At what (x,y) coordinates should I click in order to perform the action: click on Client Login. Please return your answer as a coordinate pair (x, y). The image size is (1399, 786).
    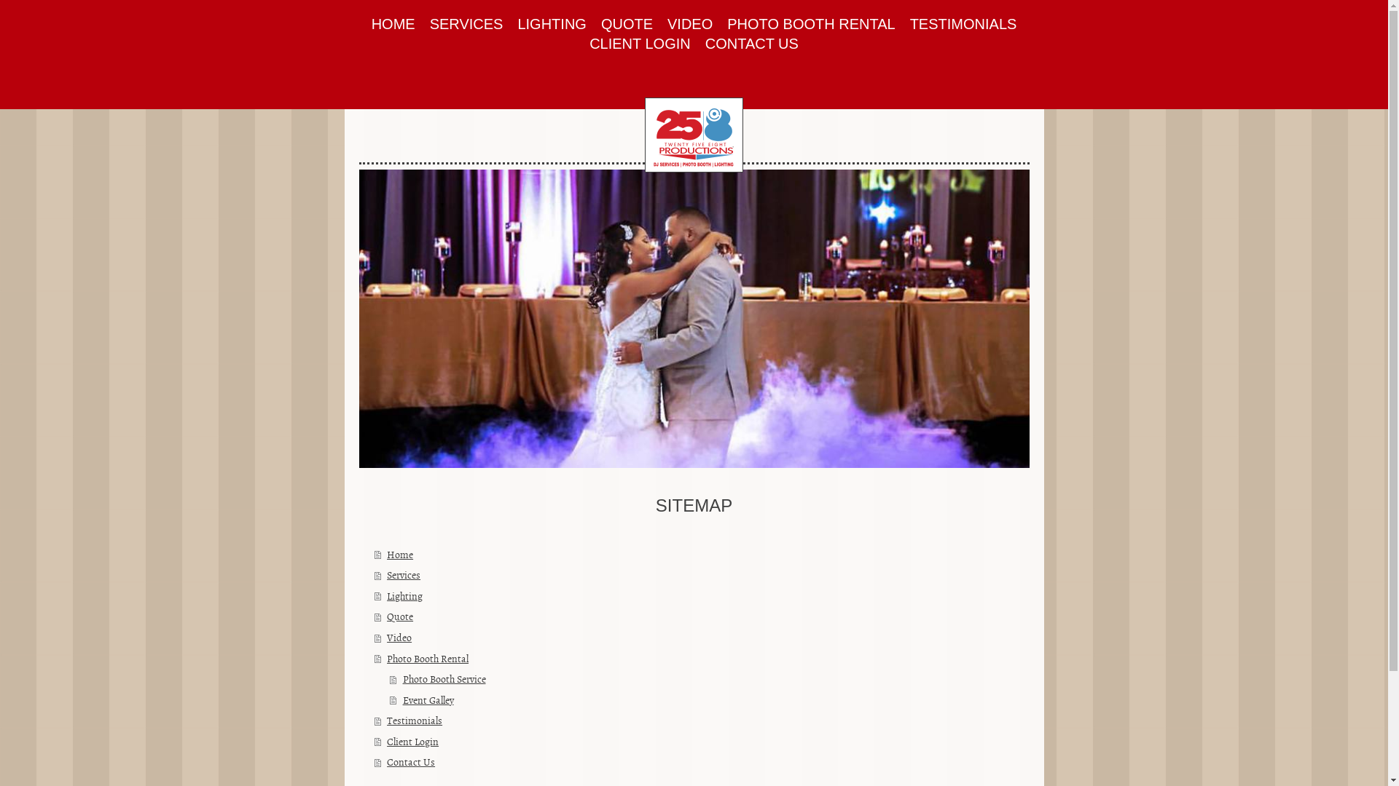
    Looking at the image, I should click on (702, 742).